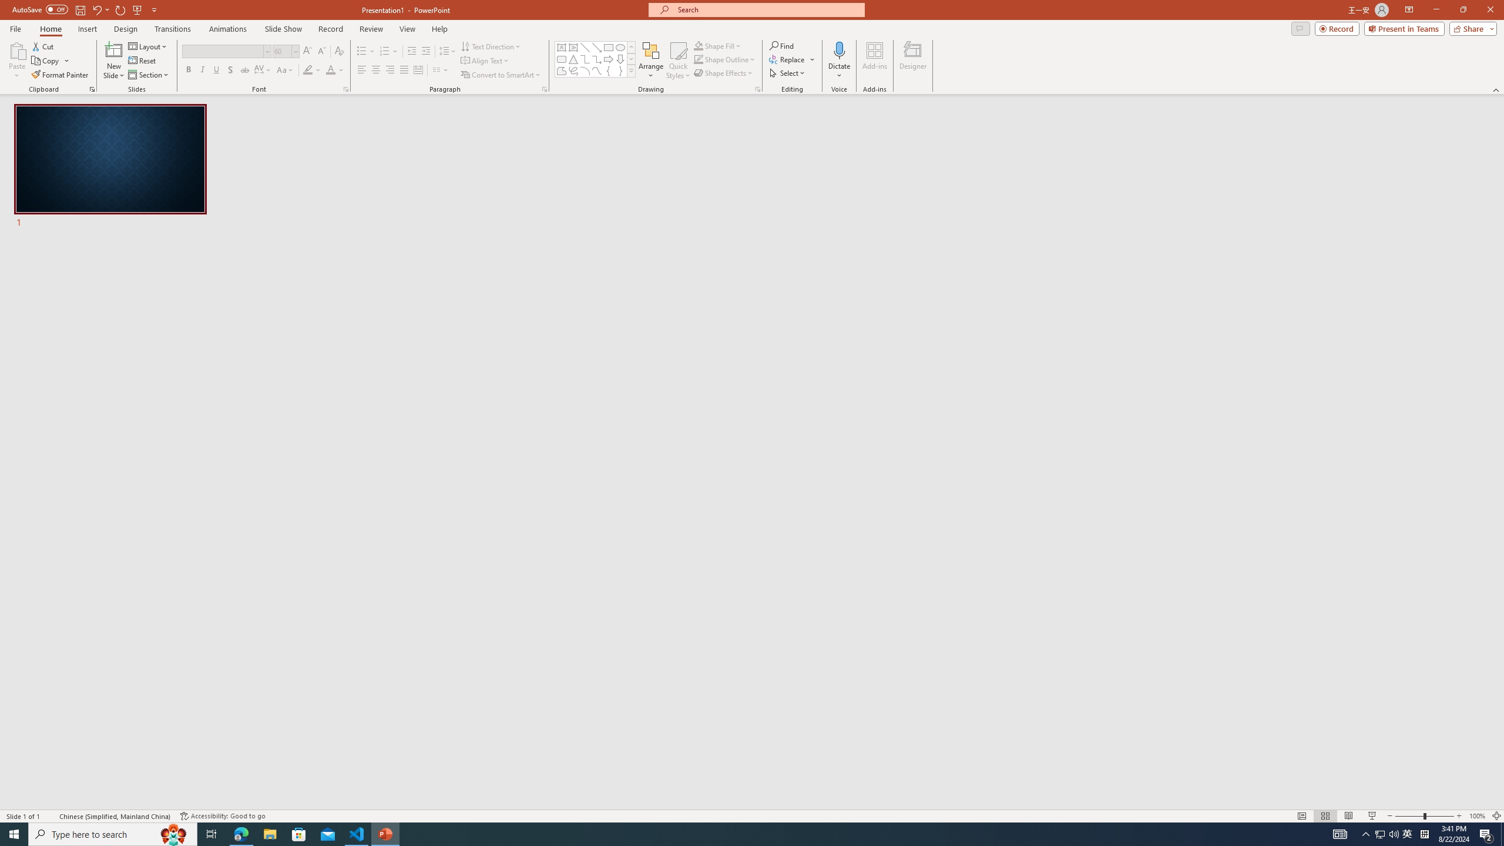 The height and width of the screenshot is (846, 1504). Describe the element at coordinates (597, 59) in the screenshot. I see `Connector: Elbow Arrow` at that location.